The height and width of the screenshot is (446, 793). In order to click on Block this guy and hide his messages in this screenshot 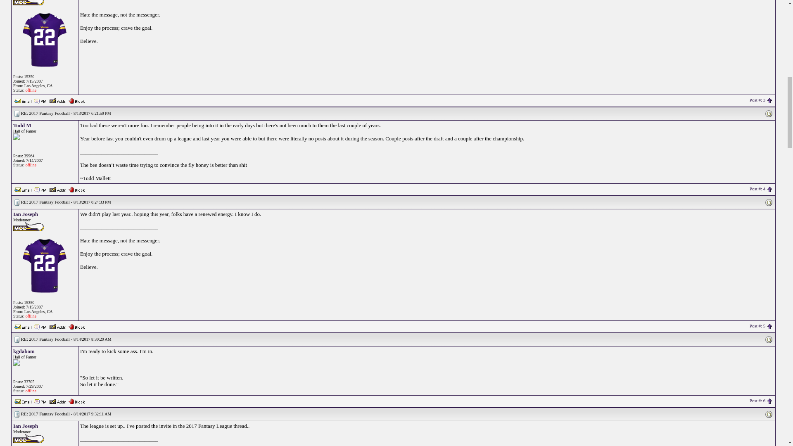, I will do `click(76, 325)`.